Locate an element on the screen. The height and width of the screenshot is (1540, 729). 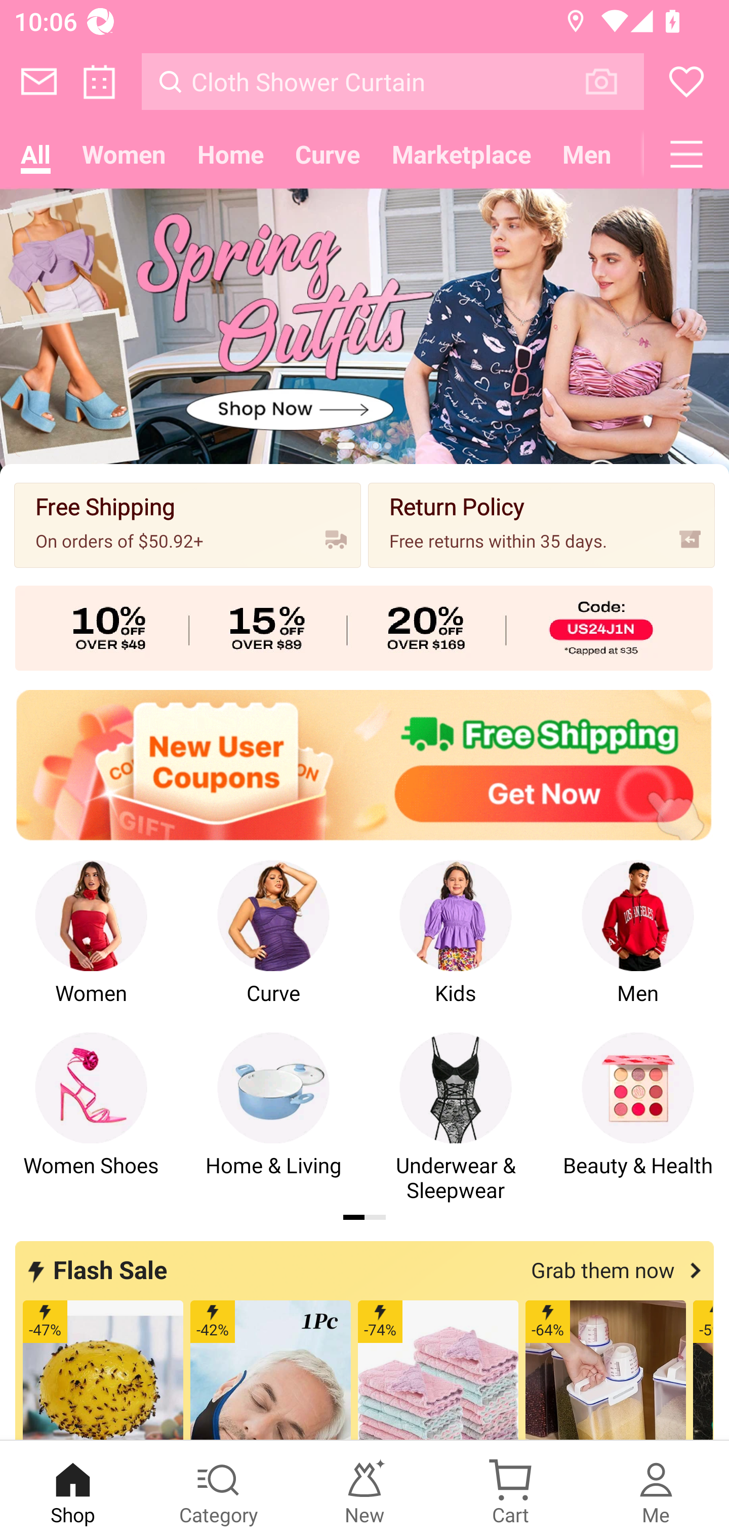
Return Policy Free returns within 35 days. is located at coordinates (542, 525).